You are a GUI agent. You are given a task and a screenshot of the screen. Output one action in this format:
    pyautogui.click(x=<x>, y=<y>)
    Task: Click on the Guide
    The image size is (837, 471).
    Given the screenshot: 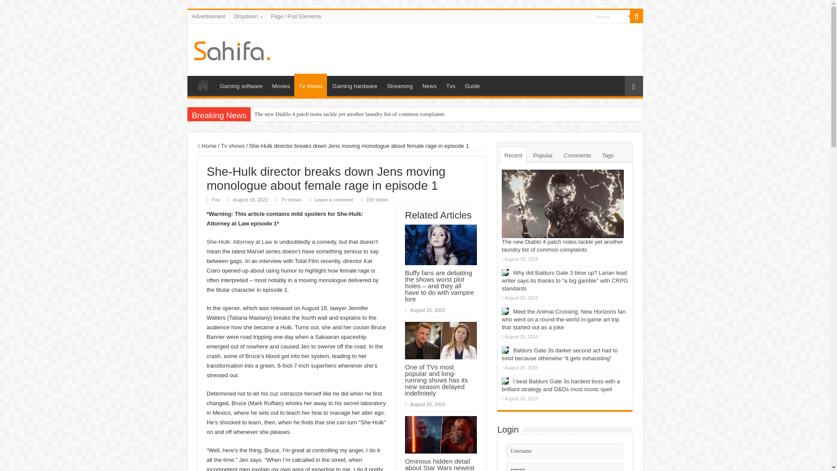 What is the action you would take?
    pyautogui.click(x=472, y=85)
    